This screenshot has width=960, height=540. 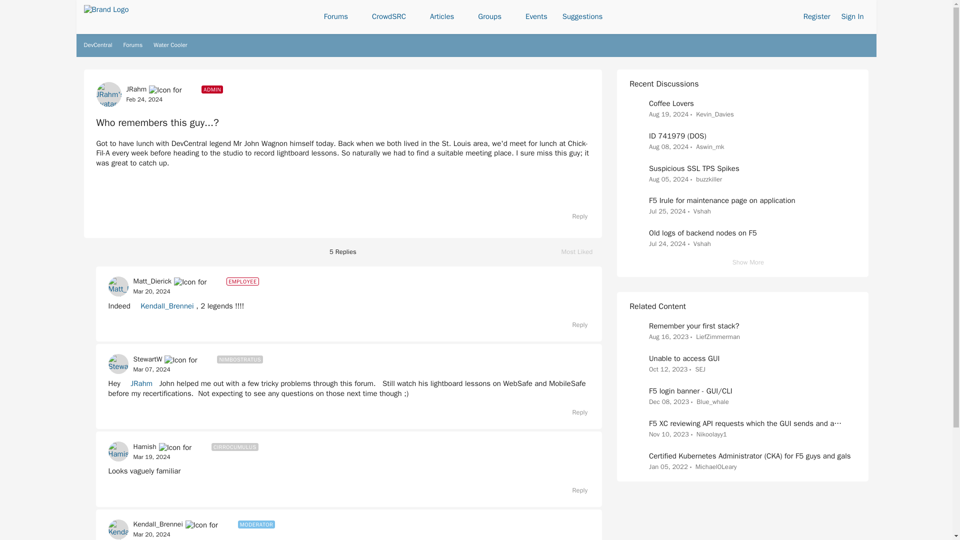 What do you see at coordinates (575, 490) in the screenshot?
I see `Reply` at bounding box center [575, 490].